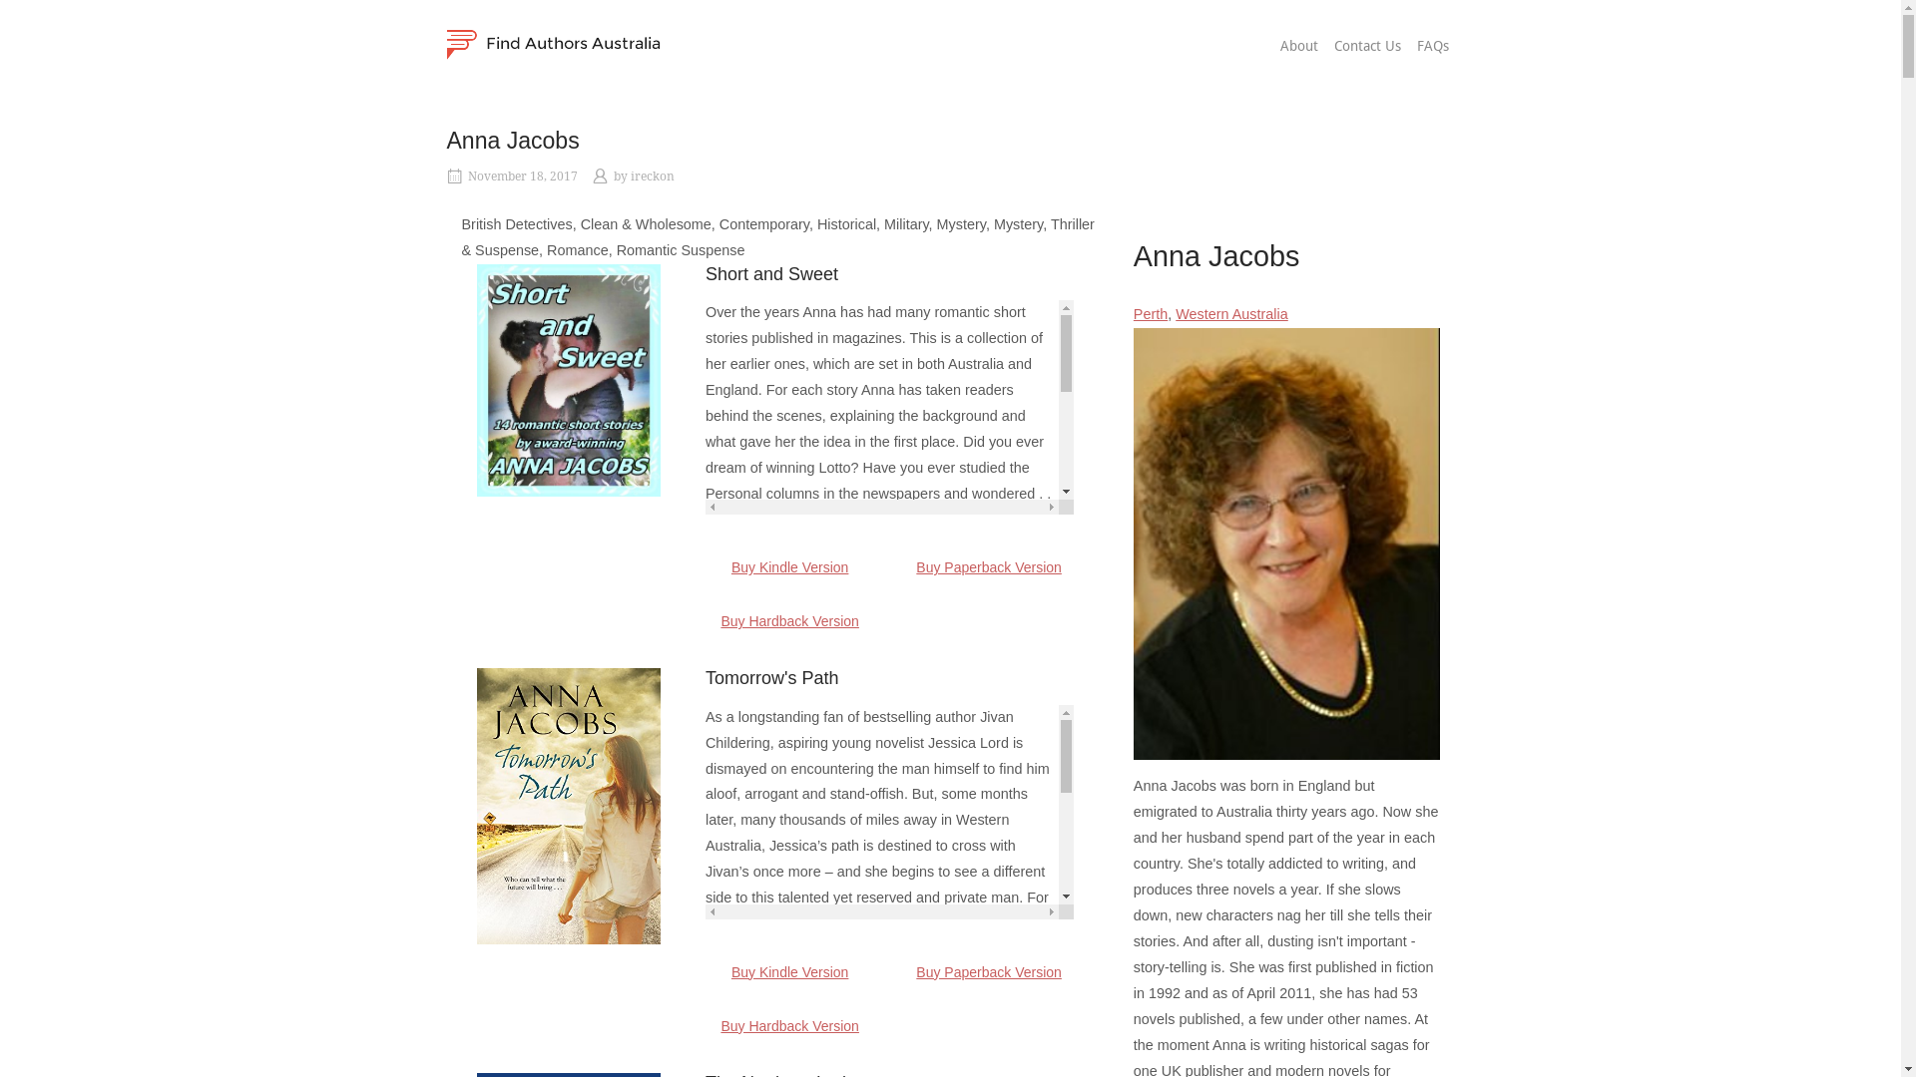  Describe the element at coordinates (1298, 47) in the screenshot. I see `About` at that location.